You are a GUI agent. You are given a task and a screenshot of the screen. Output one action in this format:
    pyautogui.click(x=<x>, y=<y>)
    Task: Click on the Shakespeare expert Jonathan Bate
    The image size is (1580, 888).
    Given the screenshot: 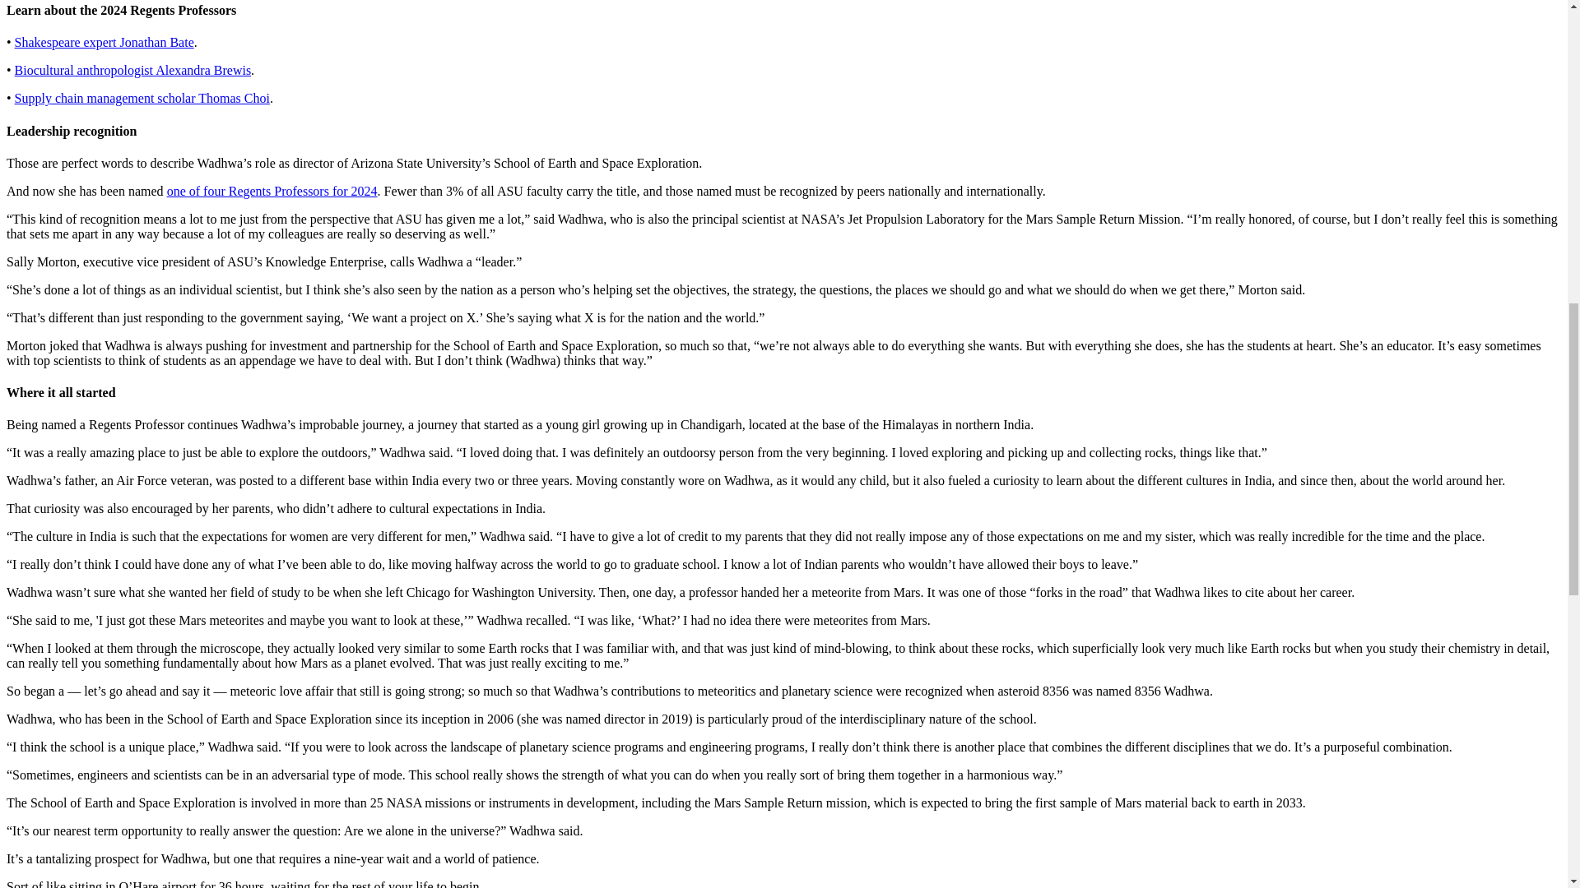 What is the action you would take?
    pyautogui.click(x=104, y=43)
    